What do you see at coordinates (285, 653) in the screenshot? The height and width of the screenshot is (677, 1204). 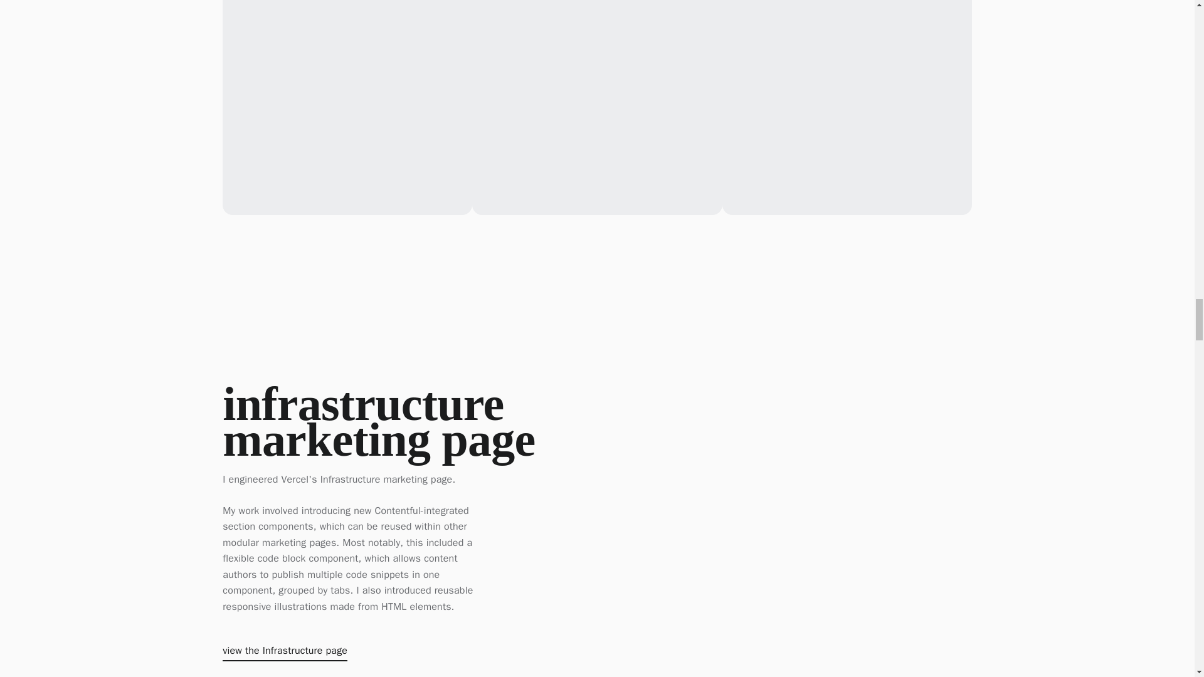 I see `view the Infrastructure page` at bounding box center [285, 653].